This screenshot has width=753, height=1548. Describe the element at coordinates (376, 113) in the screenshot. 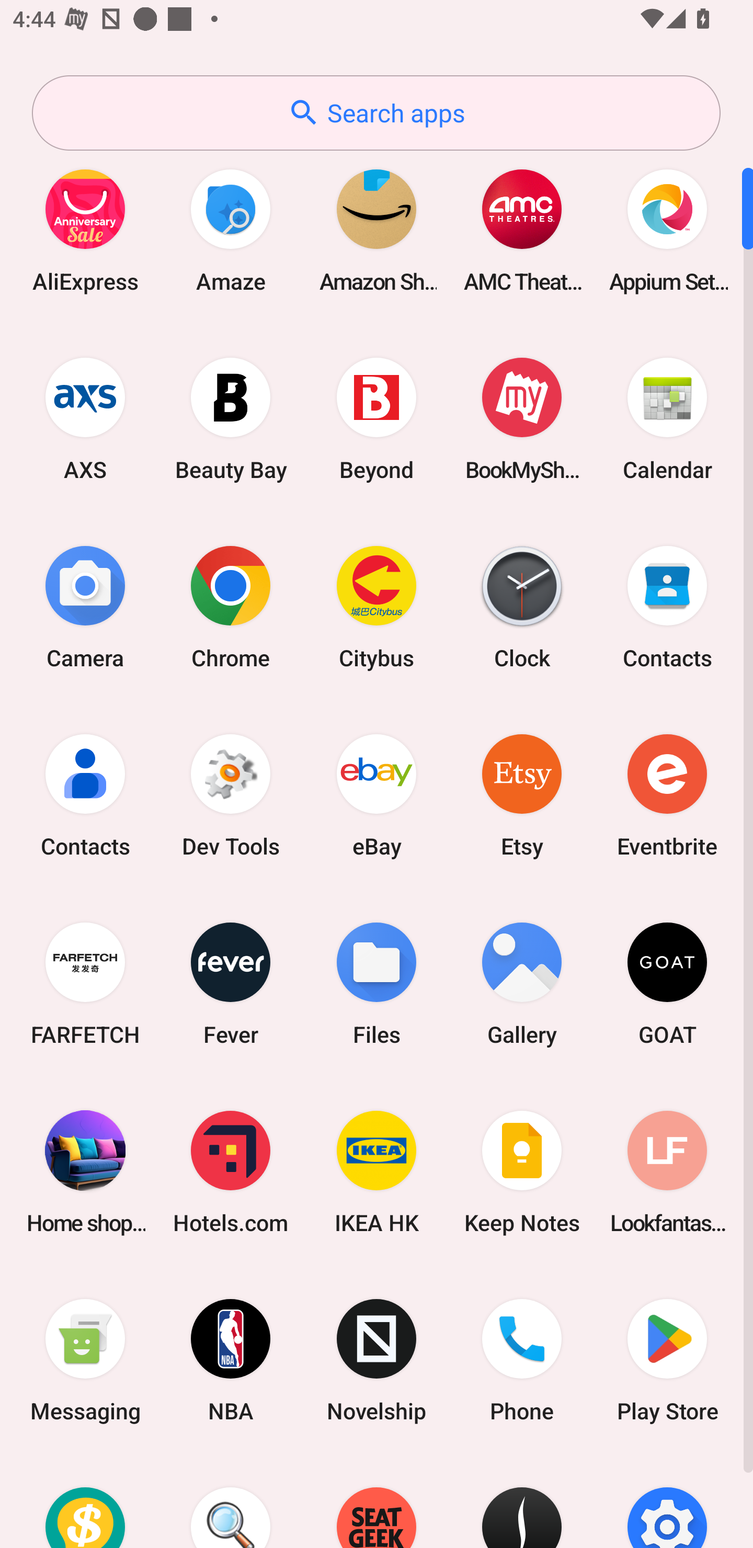

I see `  Search apps` at that location.